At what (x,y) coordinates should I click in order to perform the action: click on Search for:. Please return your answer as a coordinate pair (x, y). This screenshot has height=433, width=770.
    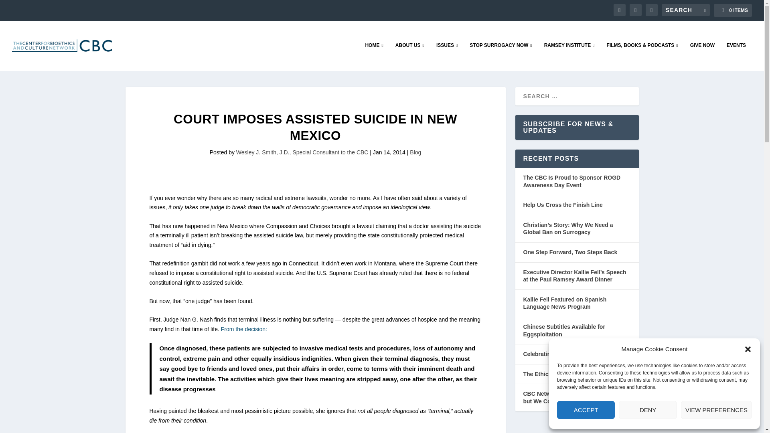
    Looking at the image, I should click on (686, 10).